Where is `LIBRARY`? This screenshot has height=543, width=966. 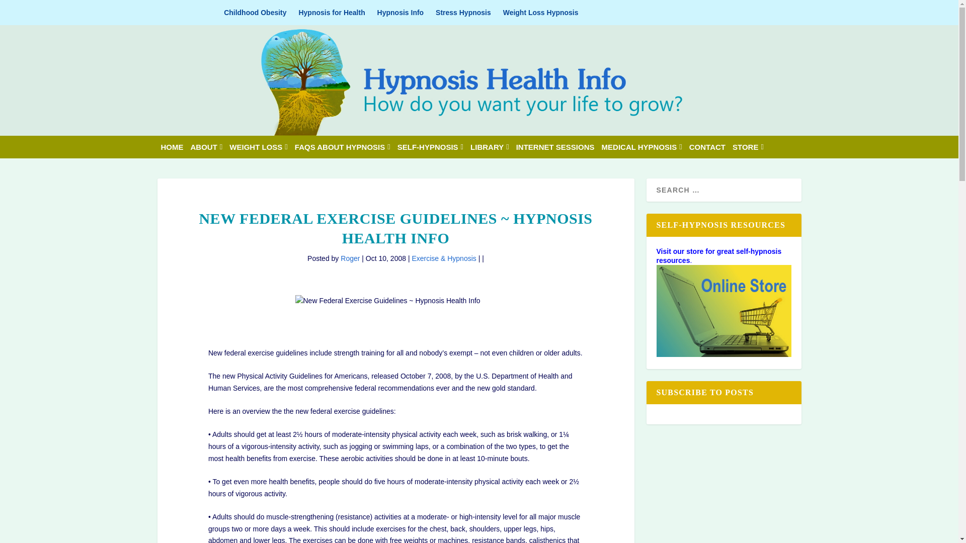
LIBRARY is located at coordinates (490, 147).